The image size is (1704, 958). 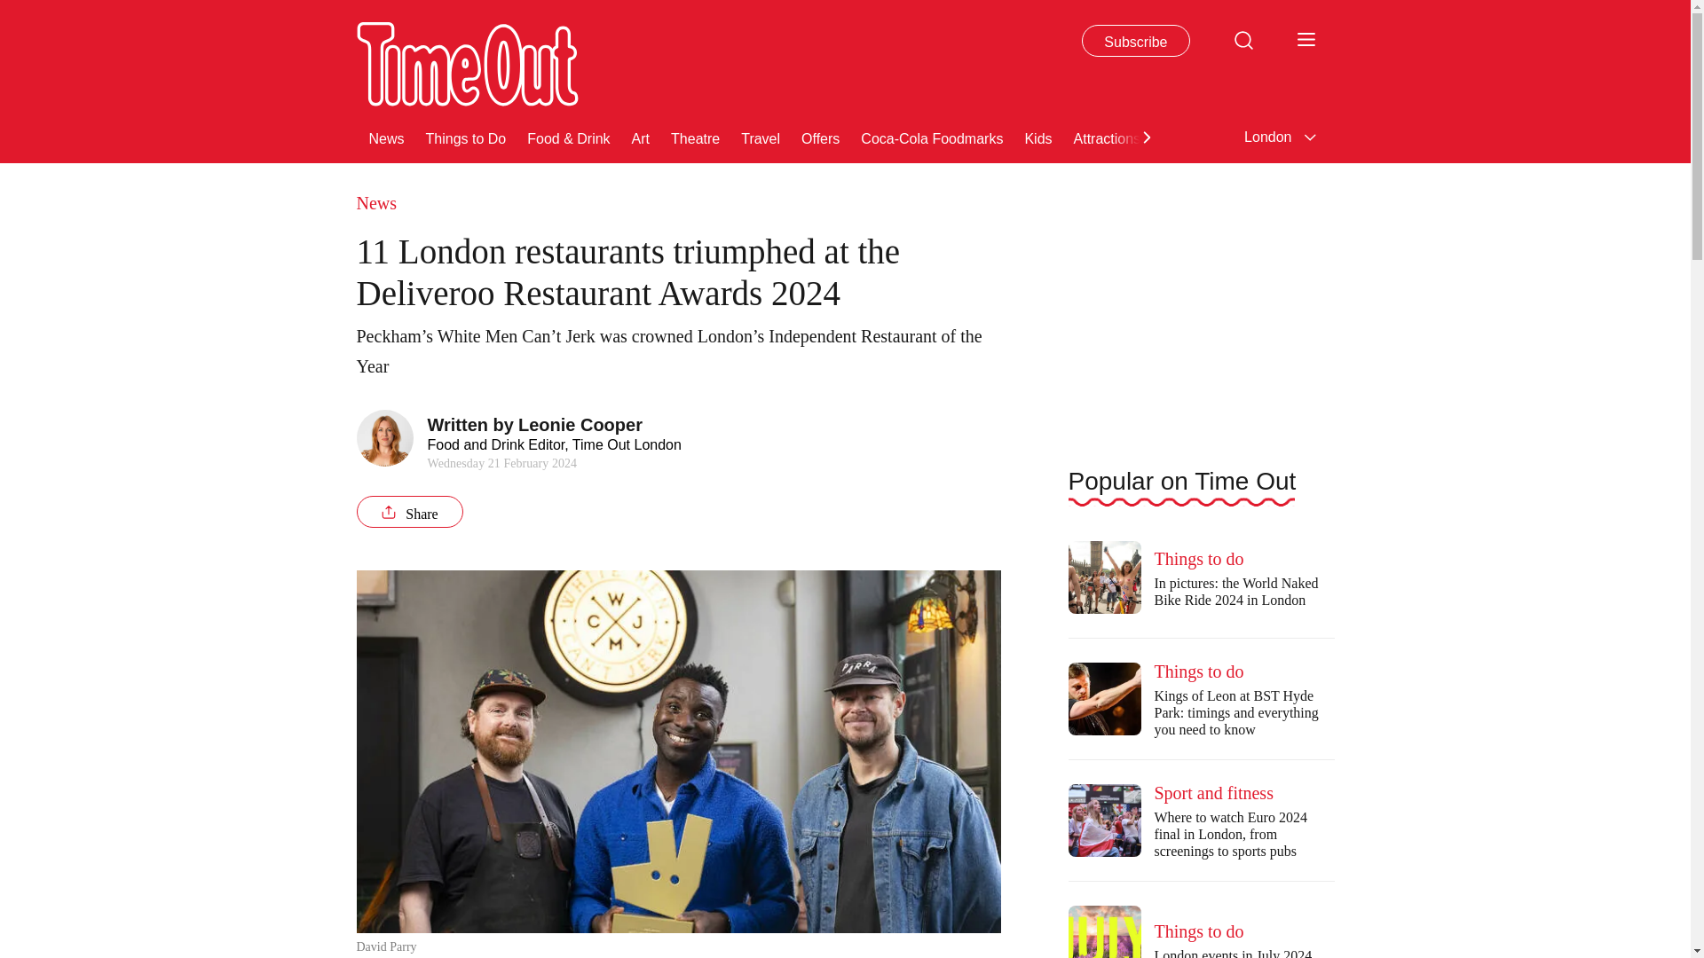 What do you see at coordinates (932, 137) in the screenshot?
I see `Coca-Cola Foodmarks` at bounding box center [932, 137].